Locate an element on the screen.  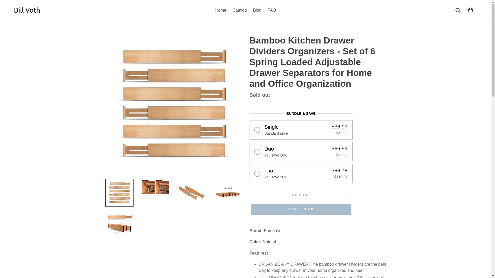
Catalog is located at coordinates (240, 10).